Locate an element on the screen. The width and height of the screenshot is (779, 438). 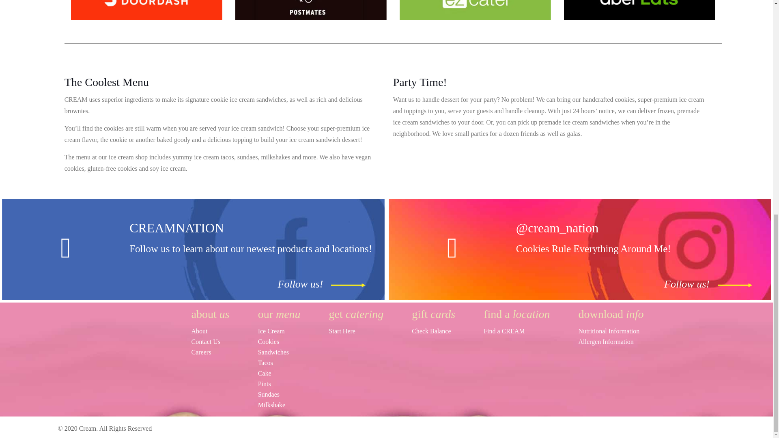
Sandwiches is located at coordinates (279, 352).